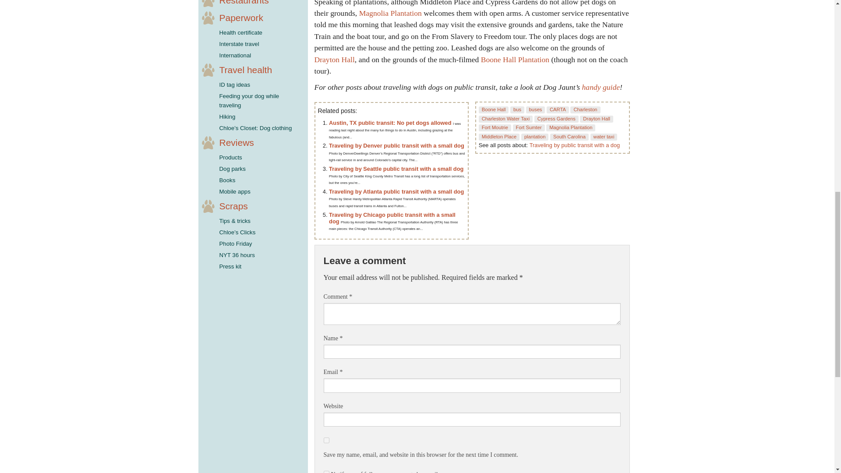  I want to click on Drayton Hall, so click(335, 60).